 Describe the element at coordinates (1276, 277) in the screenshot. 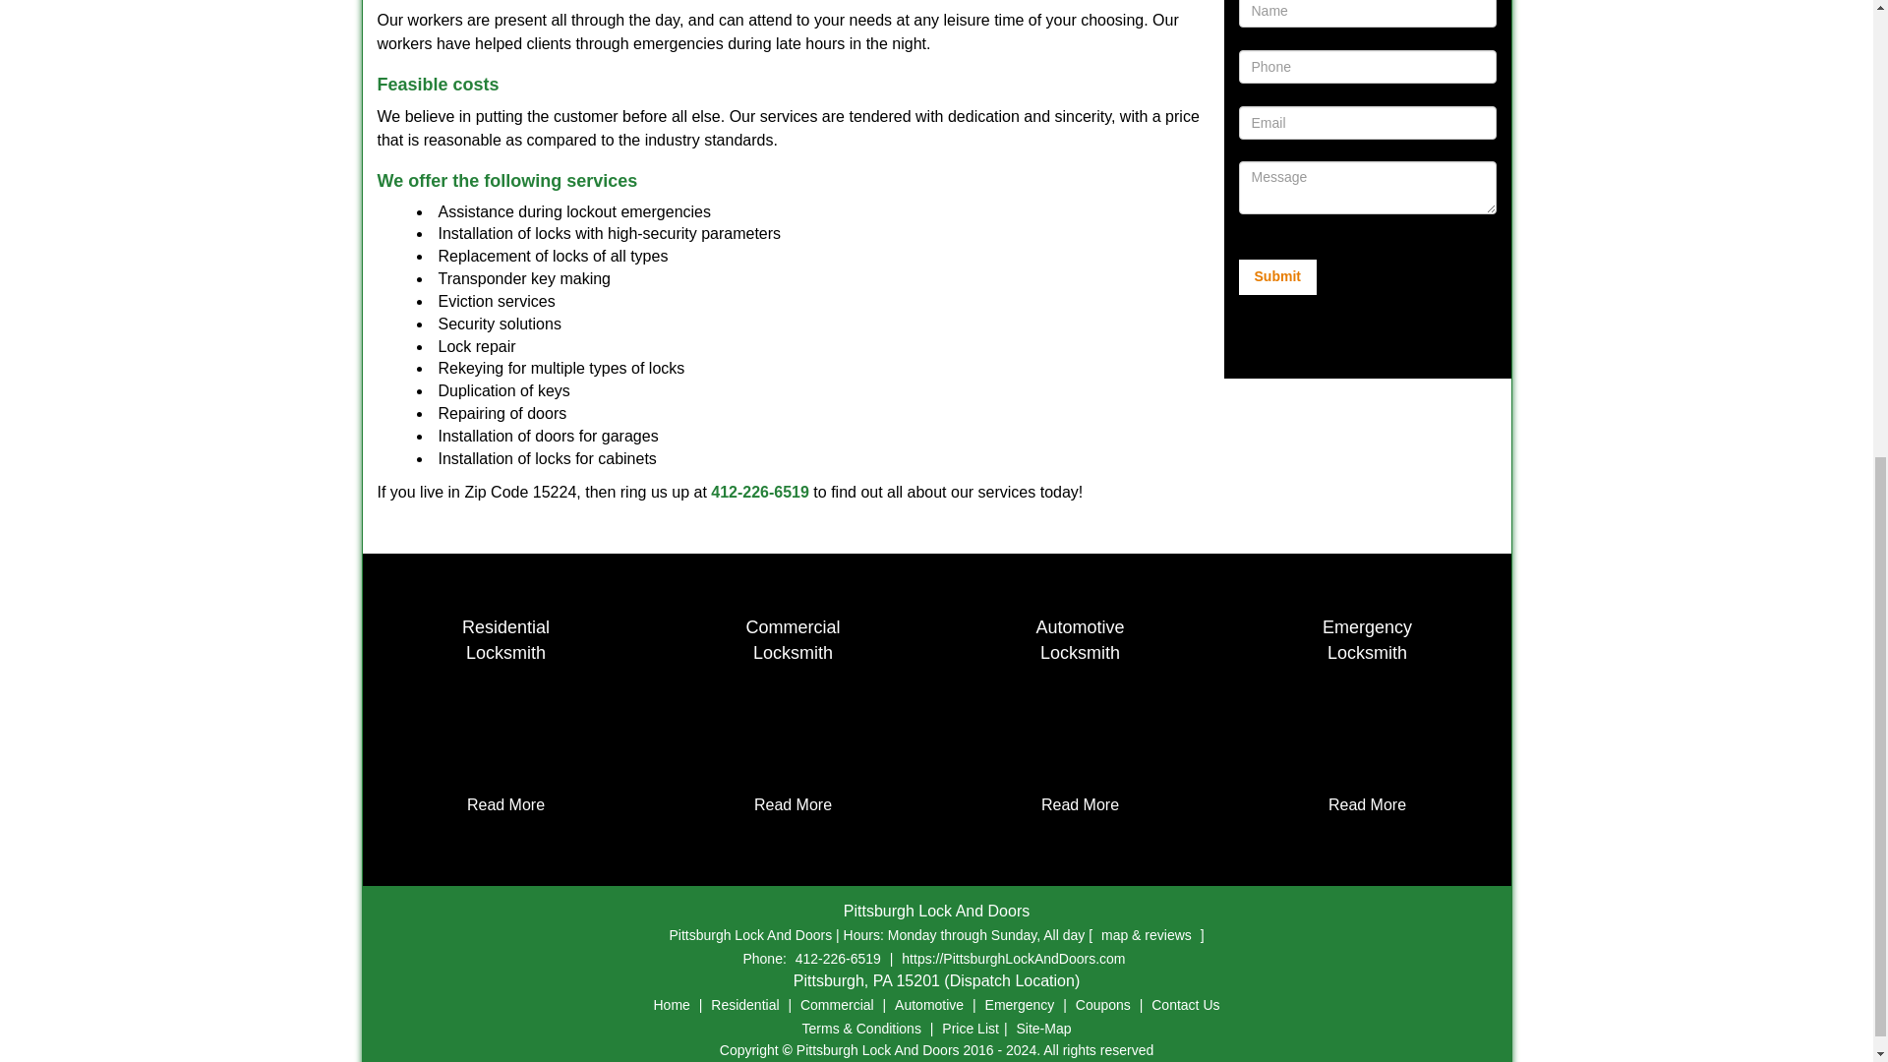

I see `Submit` at that location.